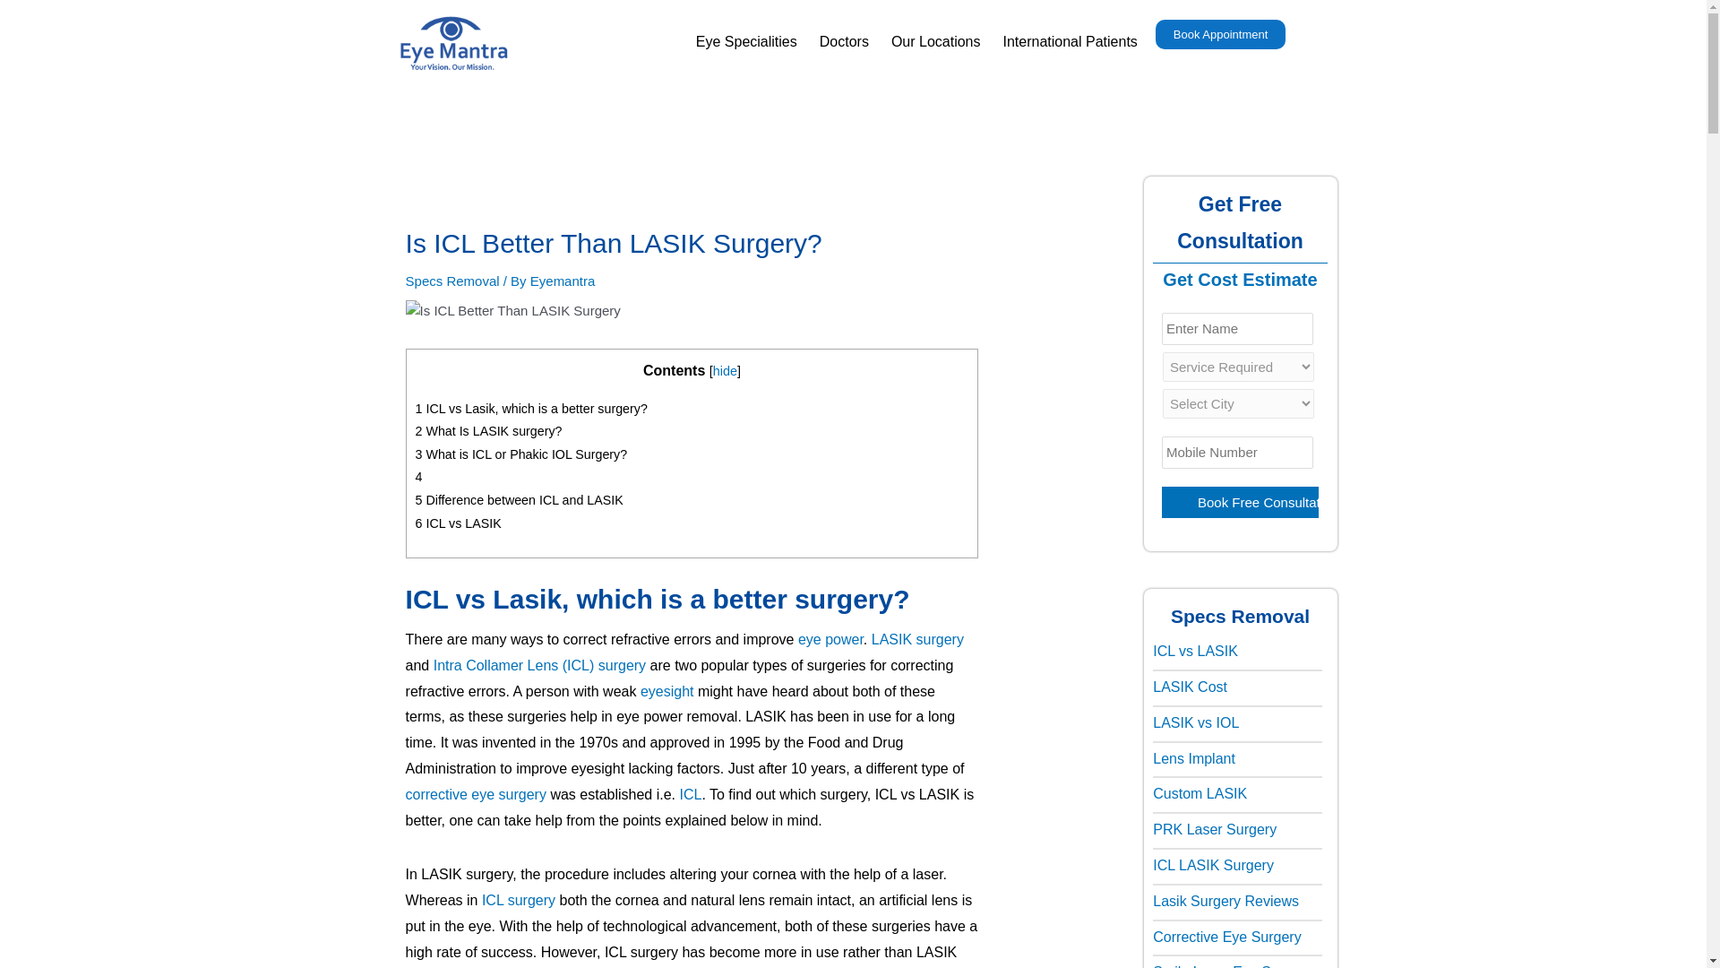 The height and width of the screenshot is (968, 1720). Describe the element at coordinates (830, 640) in the screenshot. I see `eye power` at that location.